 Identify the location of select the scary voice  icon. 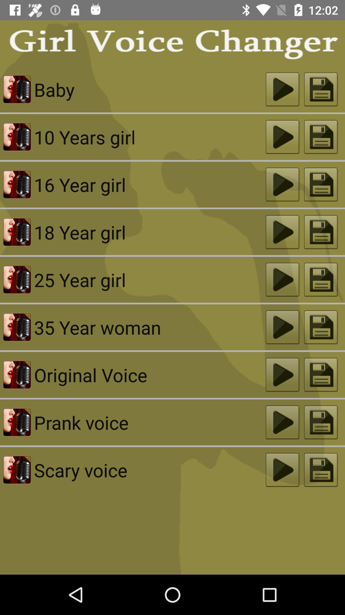
(149, 470).